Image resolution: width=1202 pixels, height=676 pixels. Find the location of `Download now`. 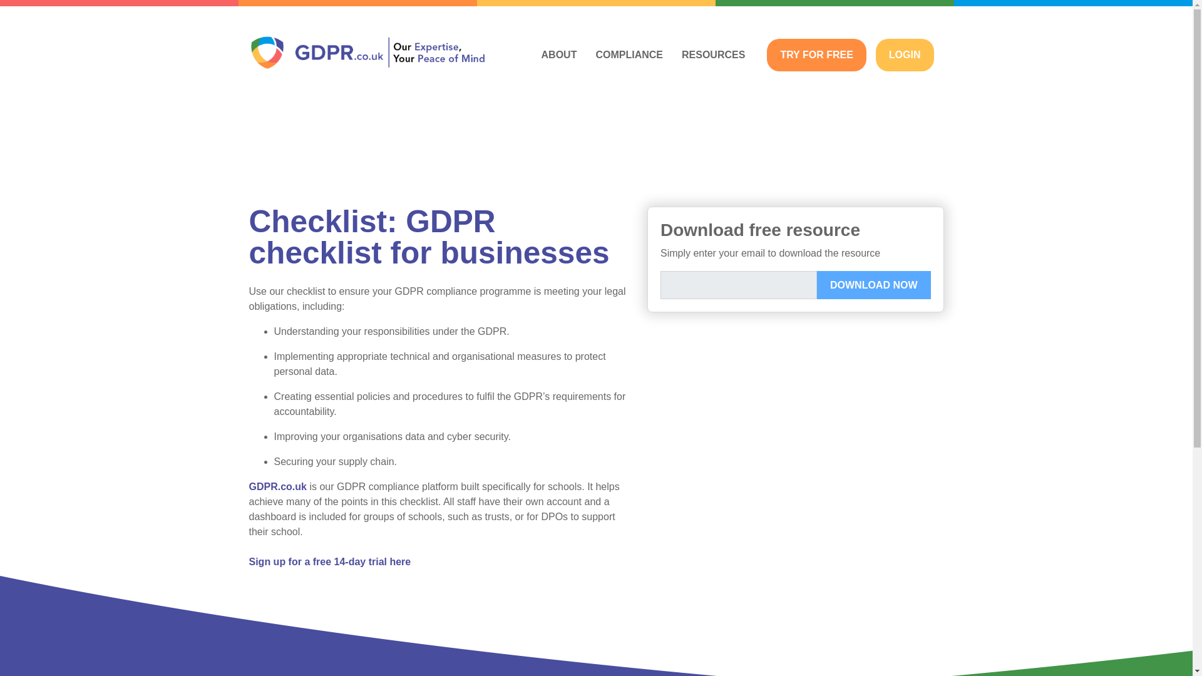

Download now is located at coordinates (874, 285).